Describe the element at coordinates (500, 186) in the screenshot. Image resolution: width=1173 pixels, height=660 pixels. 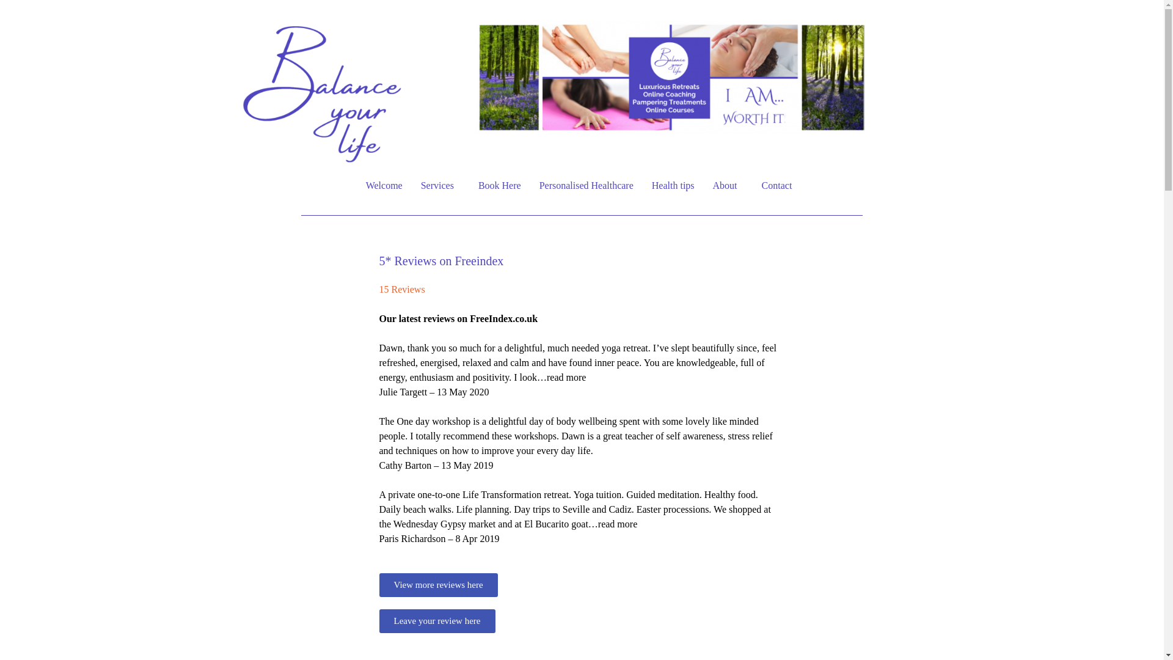
I see `Book Here` at that location.